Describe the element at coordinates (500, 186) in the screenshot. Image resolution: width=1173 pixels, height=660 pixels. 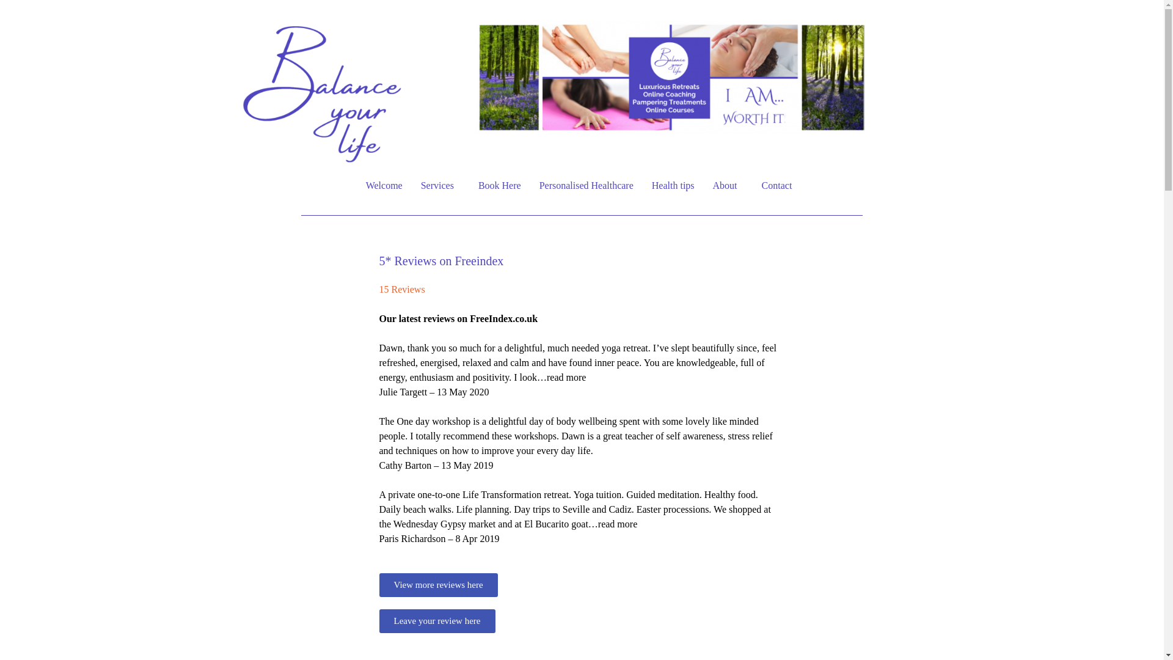
I see `Book Here` at that location.